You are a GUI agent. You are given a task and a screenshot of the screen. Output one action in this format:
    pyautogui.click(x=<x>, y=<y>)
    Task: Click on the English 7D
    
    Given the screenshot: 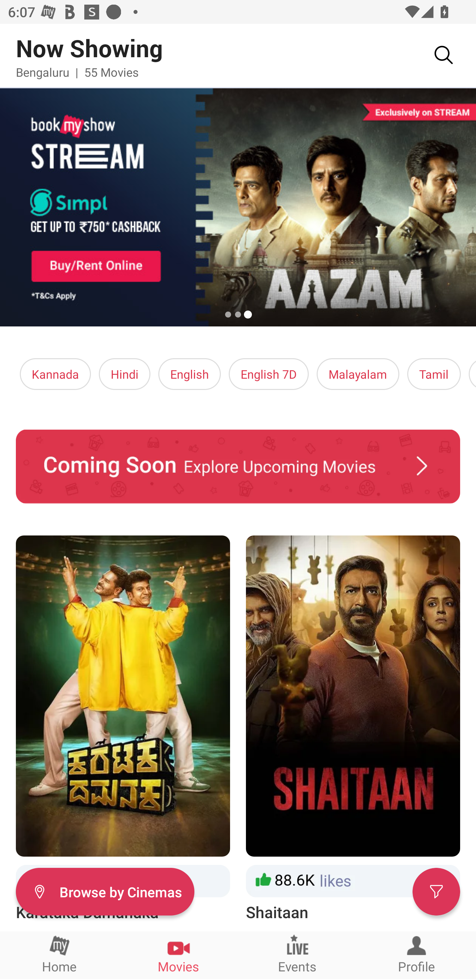 What is the action you would take?
    pyautogui.click(x=269, y=374)
    